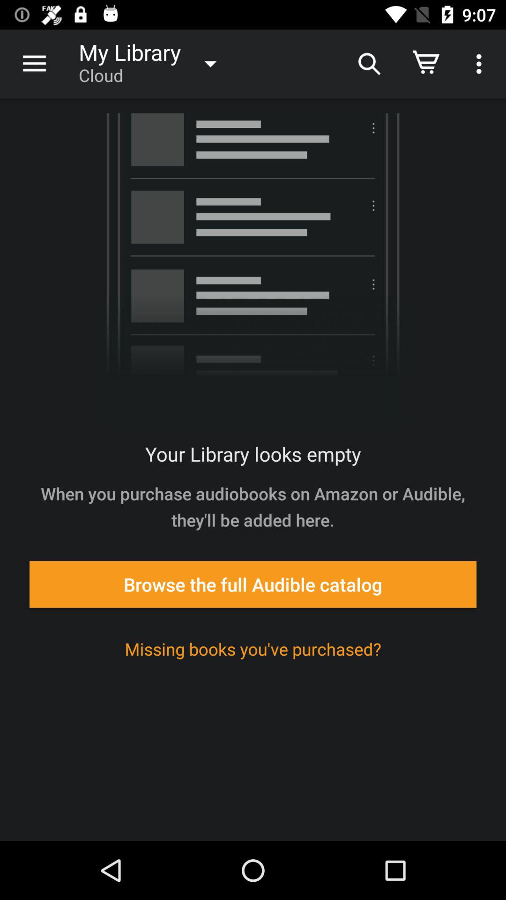  Describe the element at coordinates (34, 64) in the screenshot. I see `press the item next to my library item` at that location.